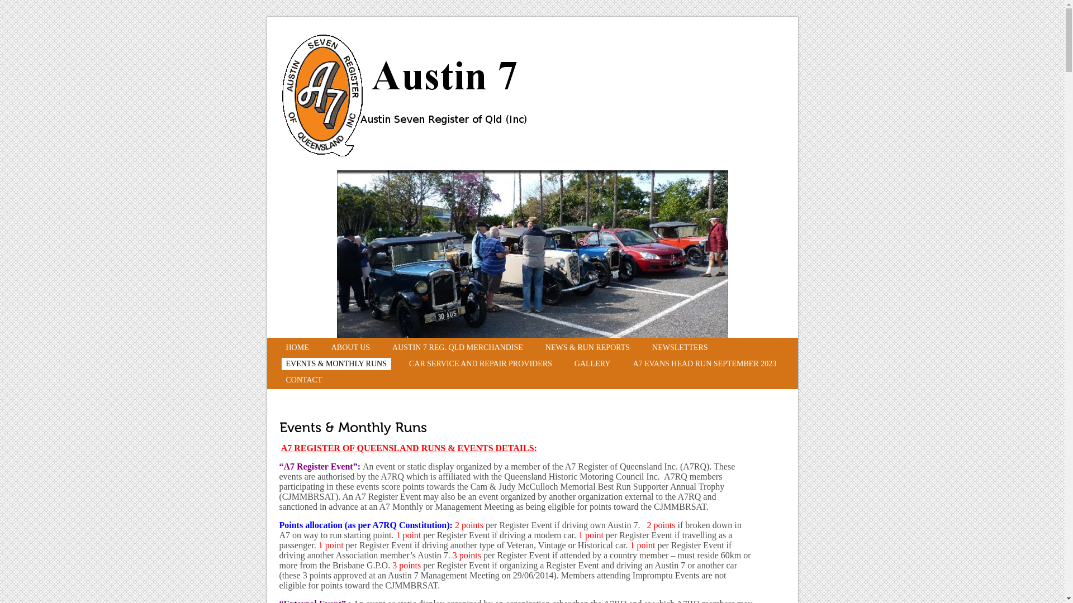 Image resolution: width=1073 pixels, height=603 pixels. Describe the element at coordinates (304, 380) in the screenshot. I see `CONTACT` at that location.